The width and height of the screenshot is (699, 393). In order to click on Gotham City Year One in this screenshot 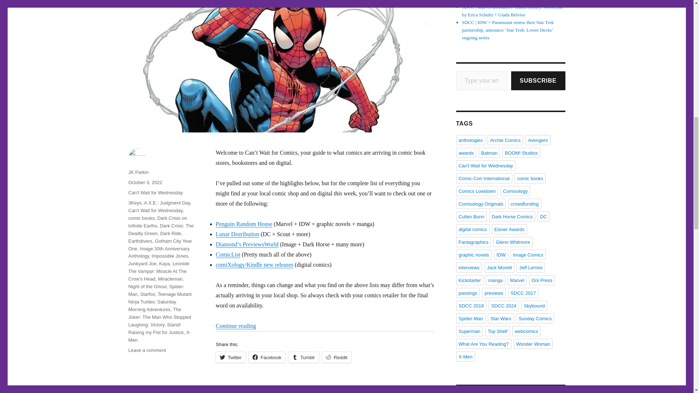, I will do `click(159, 245)`.